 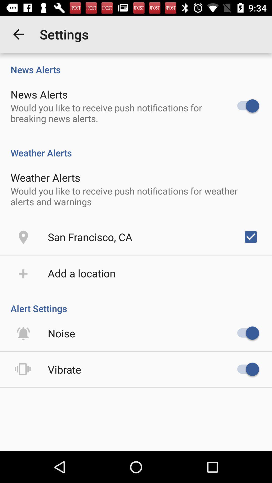 I want to click on turn on item below the would you like item, so click(x=251, y=237).